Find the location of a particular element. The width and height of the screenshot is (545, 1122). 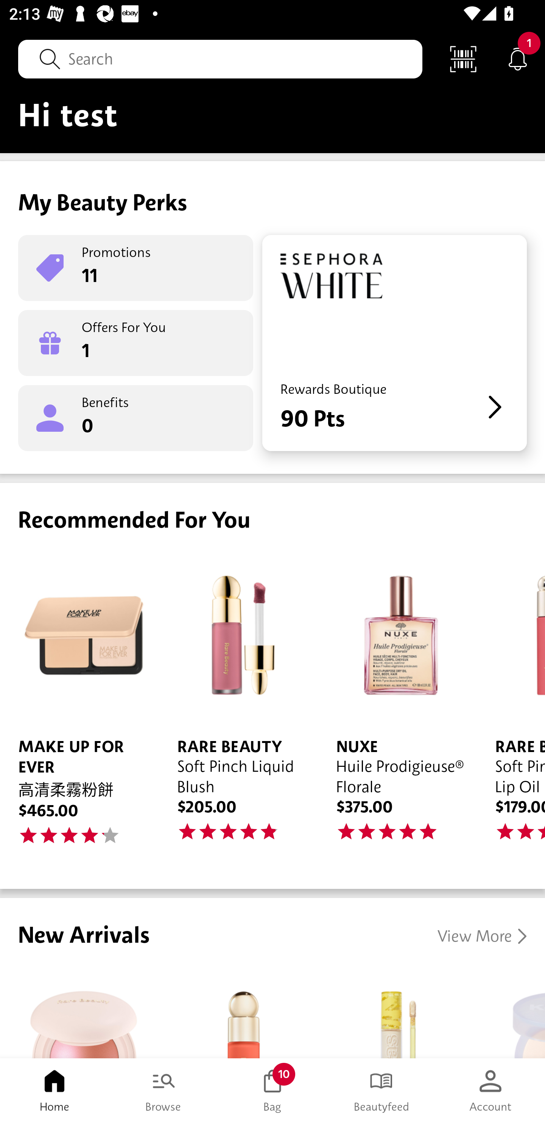

Search is located at coordinates (220, 59).